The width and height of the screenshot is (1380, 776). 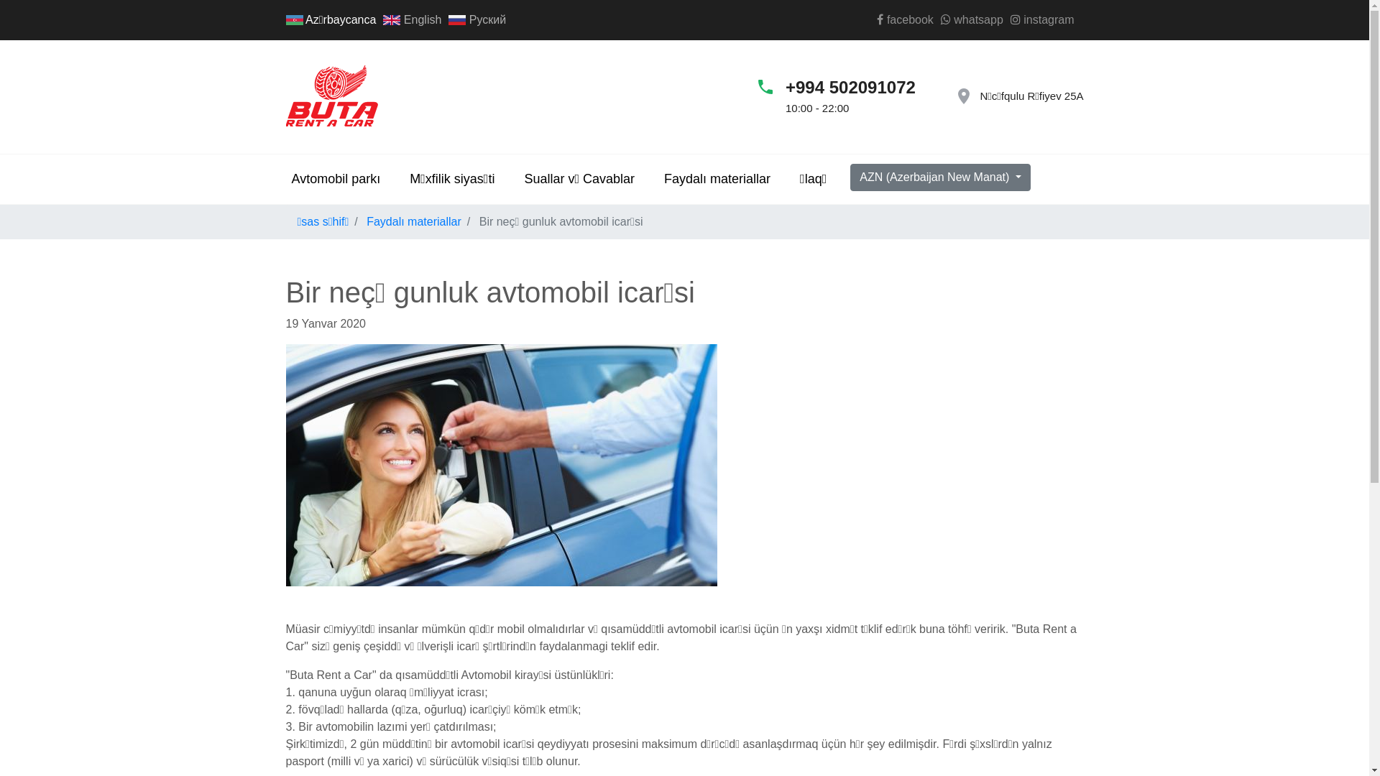 I want to click on English, so click(x=413, y=20).